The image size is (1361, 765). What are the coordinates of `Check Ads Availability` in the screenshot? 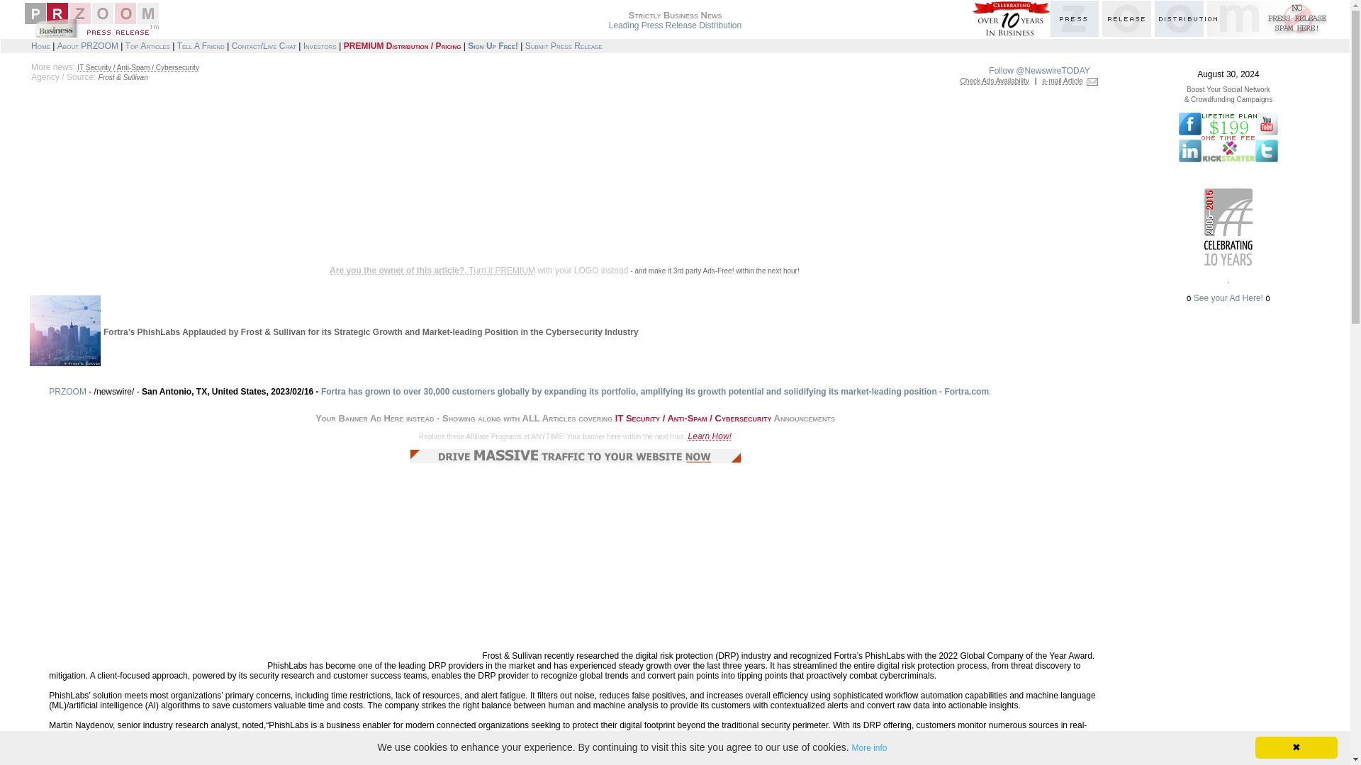 It's located at (995, 80).